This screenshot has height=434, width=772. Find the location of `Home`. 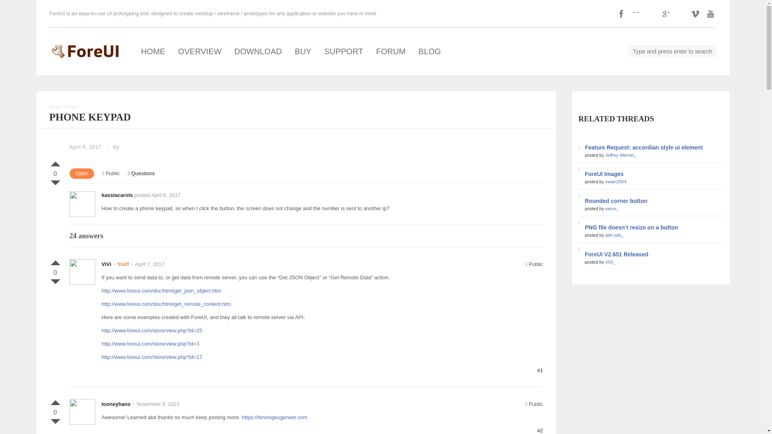

Home is located at coordinates (55, 107).